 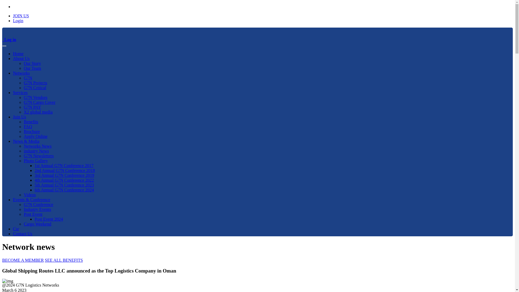 What do you see at coordinates (33, 214) in the screenshot?
I see `Post Event` at bounding box center [33, 214].